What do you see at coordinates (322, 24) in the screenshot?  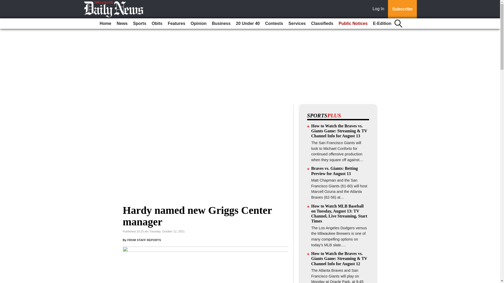 I see `Classifieds` at bounding box center [322, 24].